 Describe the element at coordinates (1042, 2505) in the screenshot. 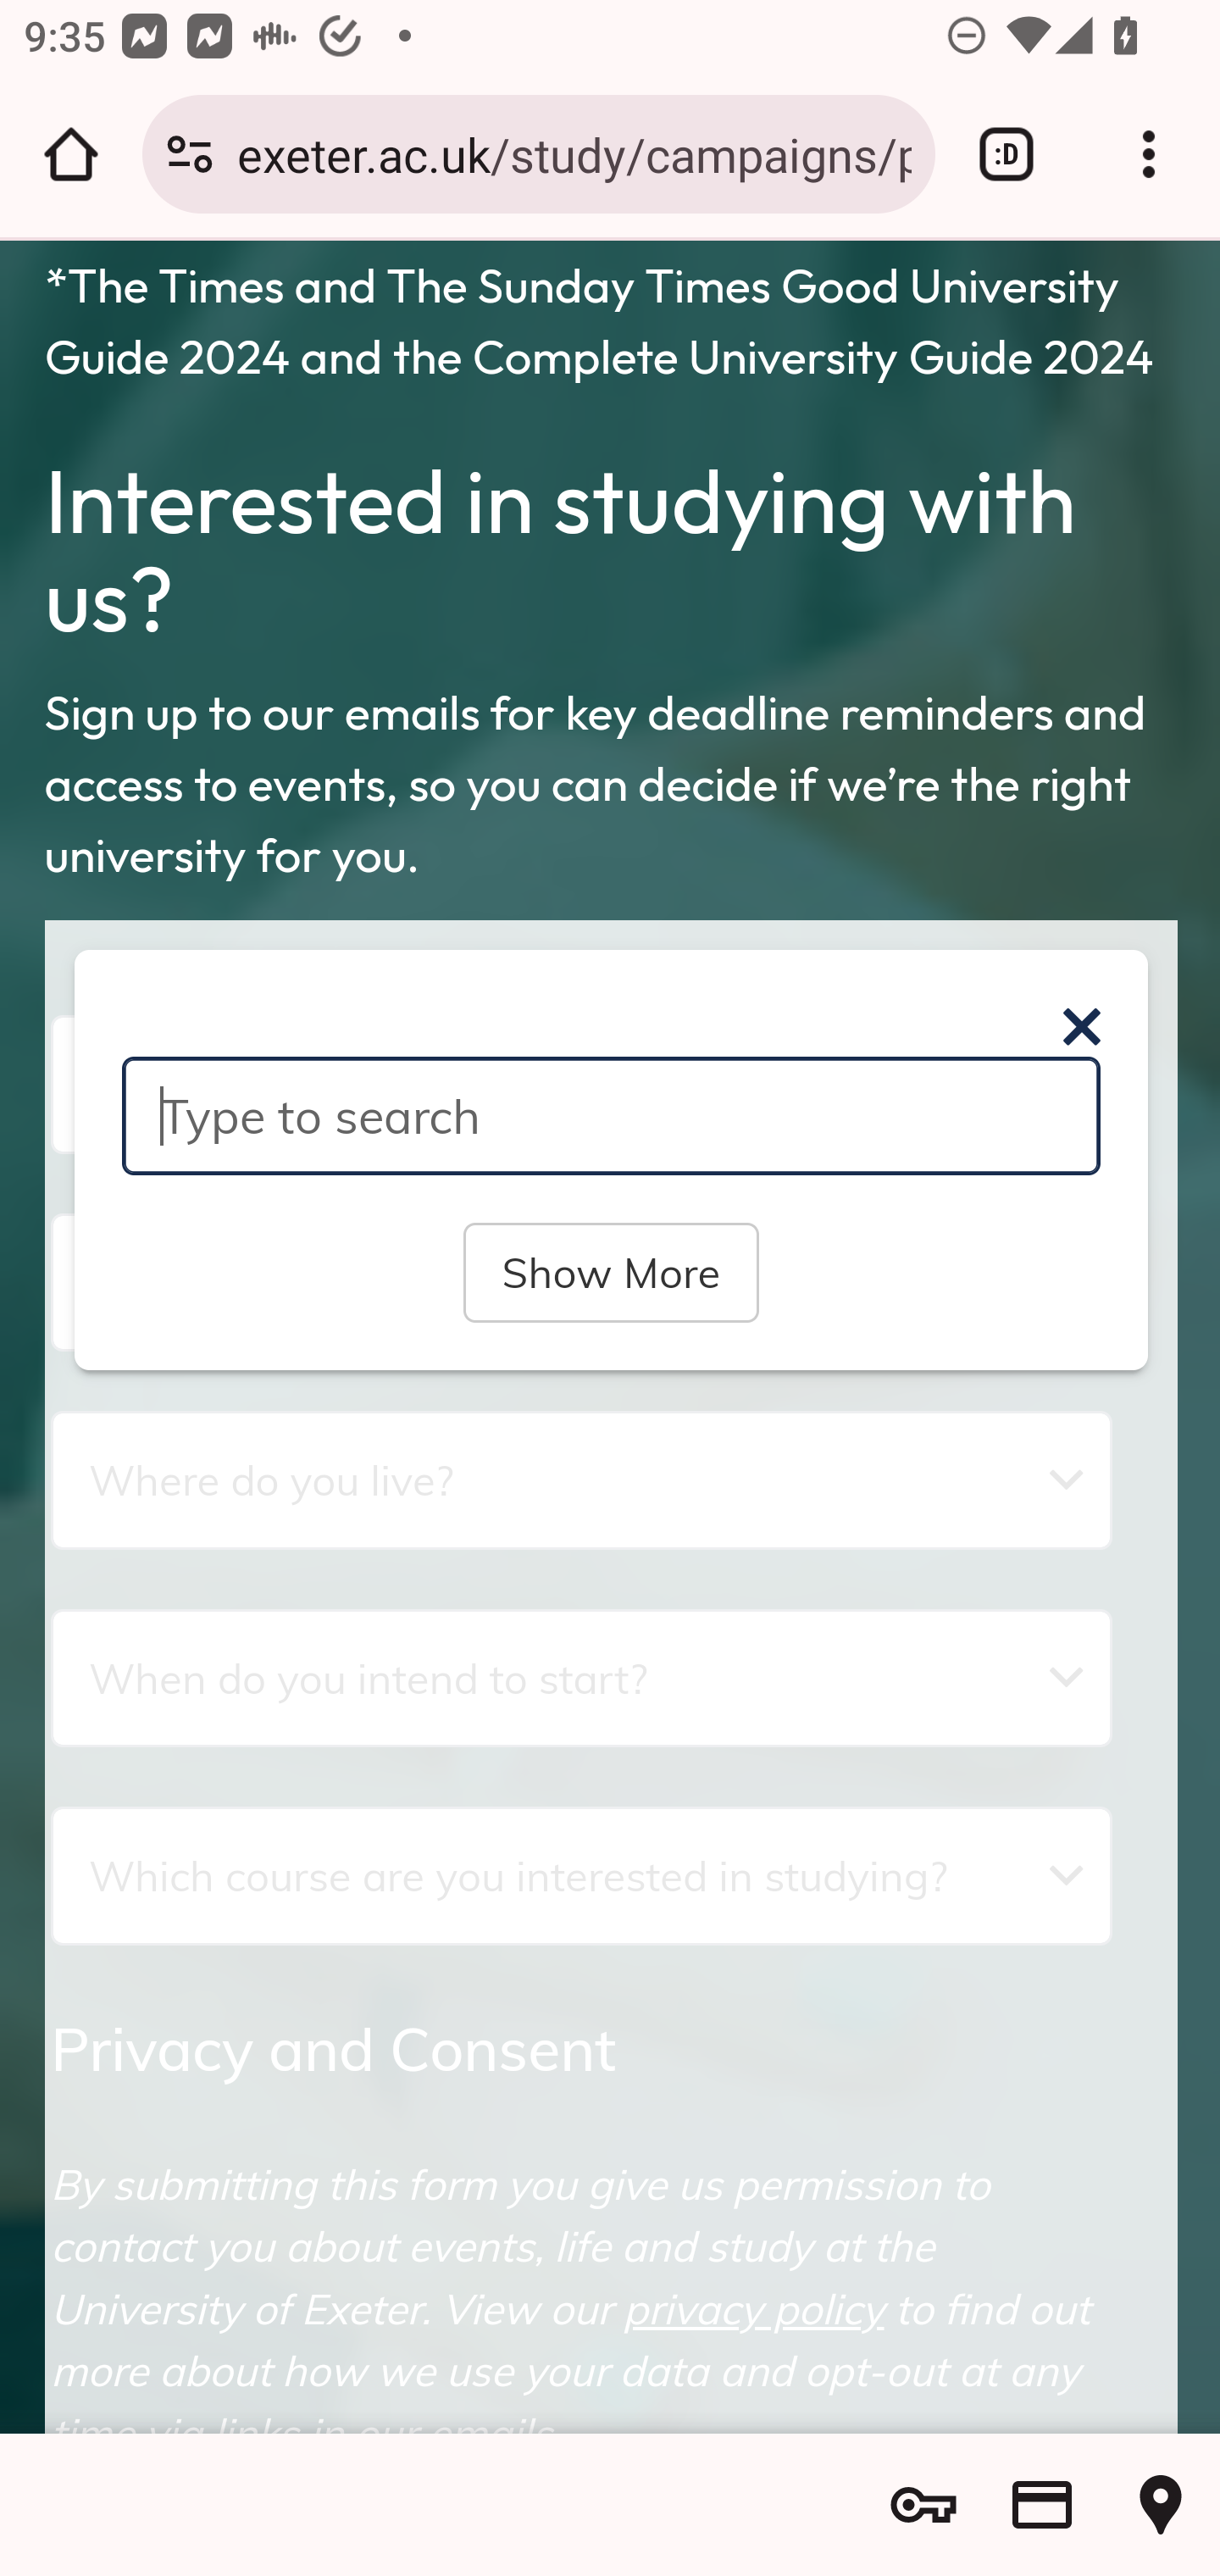

I see `Show saved payment methods` at that location.